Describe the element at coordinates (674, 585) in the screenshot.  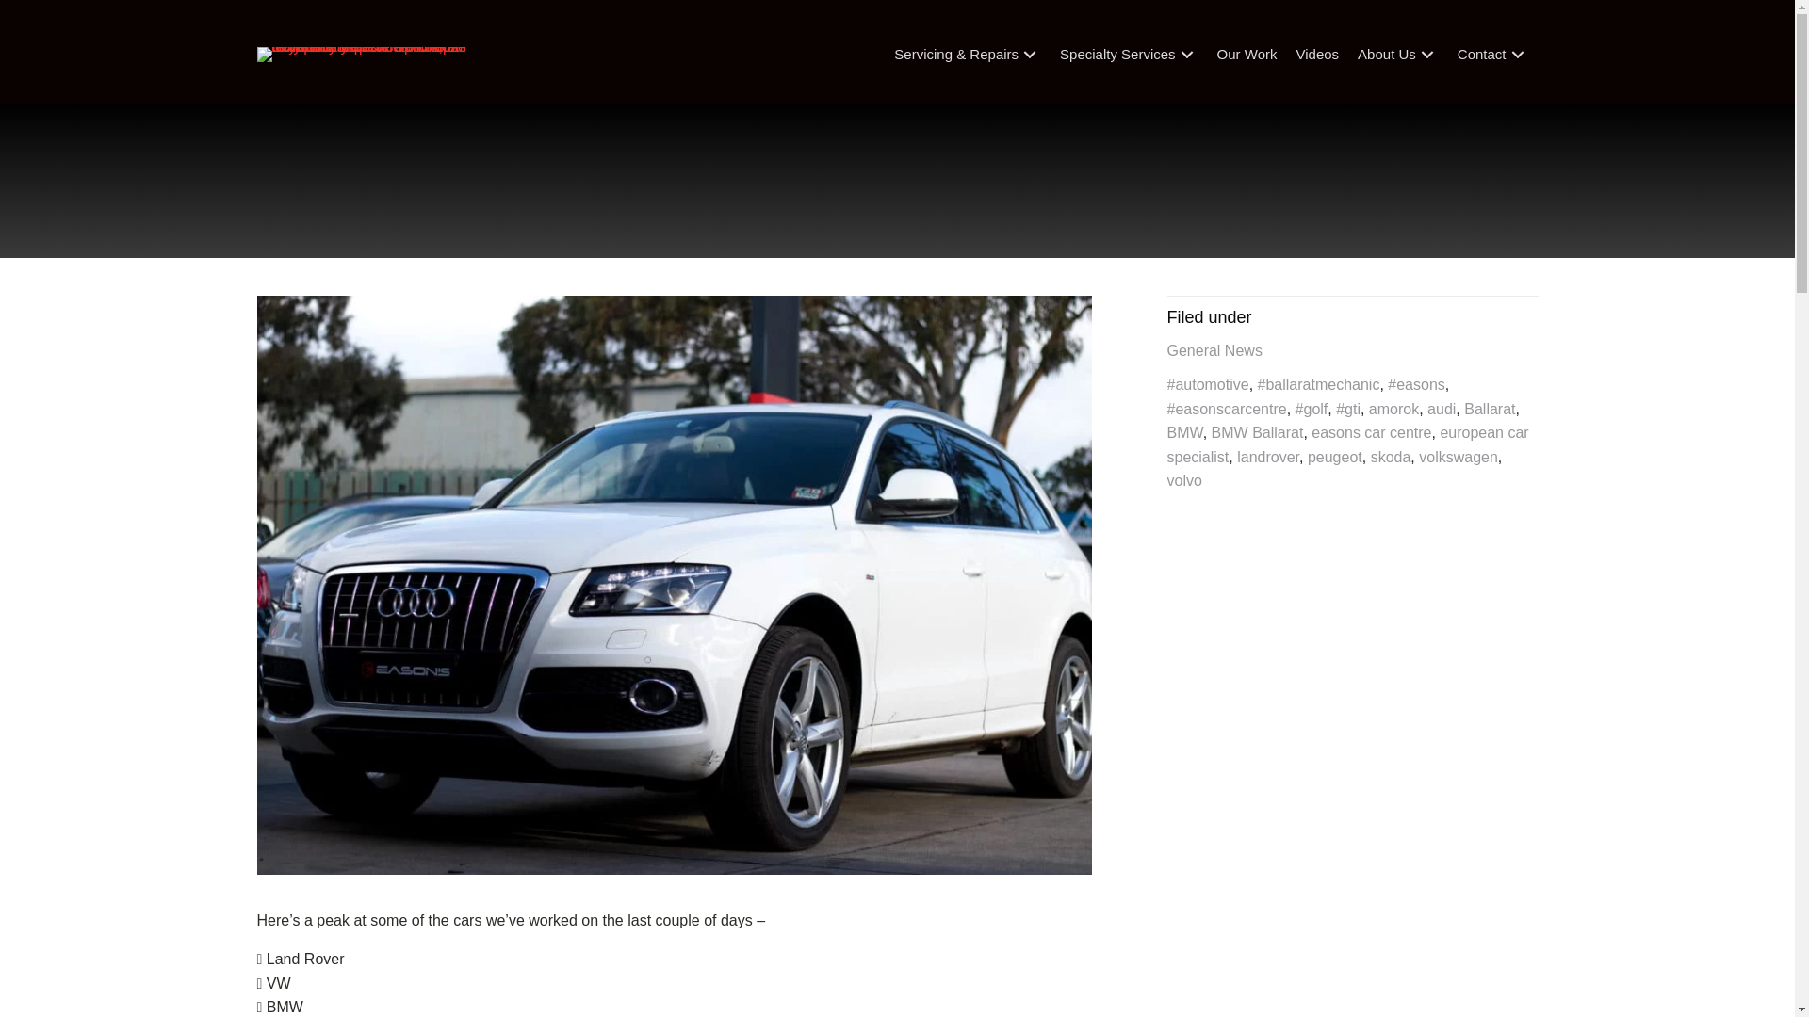
I see `IMG_2153` at that location.